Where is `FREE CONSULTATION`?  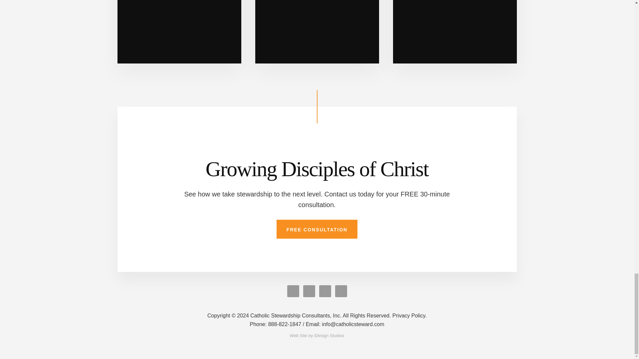 FREE CONSULTATION is located at coordinates (317, 229).